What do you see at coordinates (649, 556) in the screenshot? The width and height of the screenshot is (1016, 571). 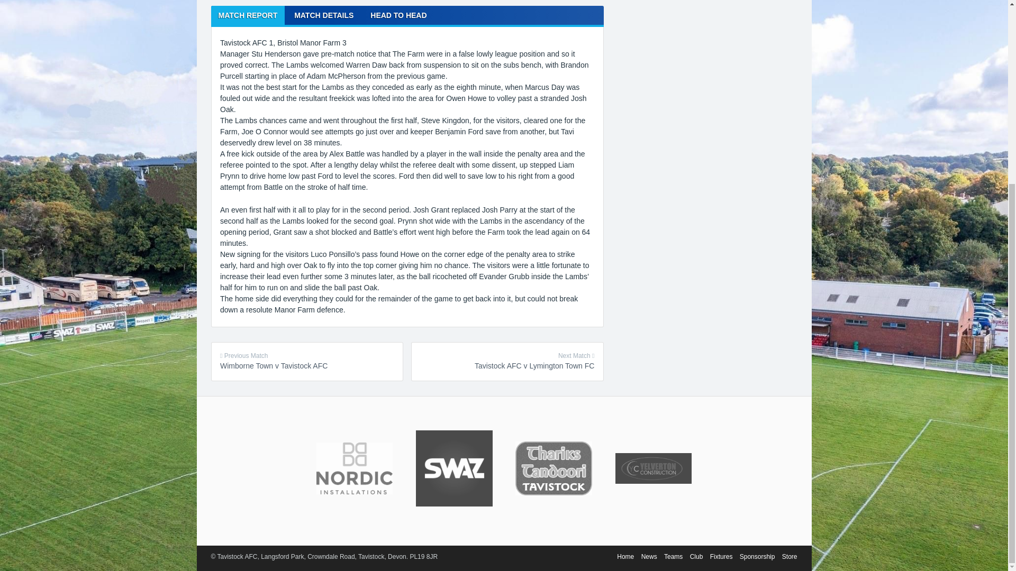 I see `HEAD TO HEAD` at bounding box center [649, 556].